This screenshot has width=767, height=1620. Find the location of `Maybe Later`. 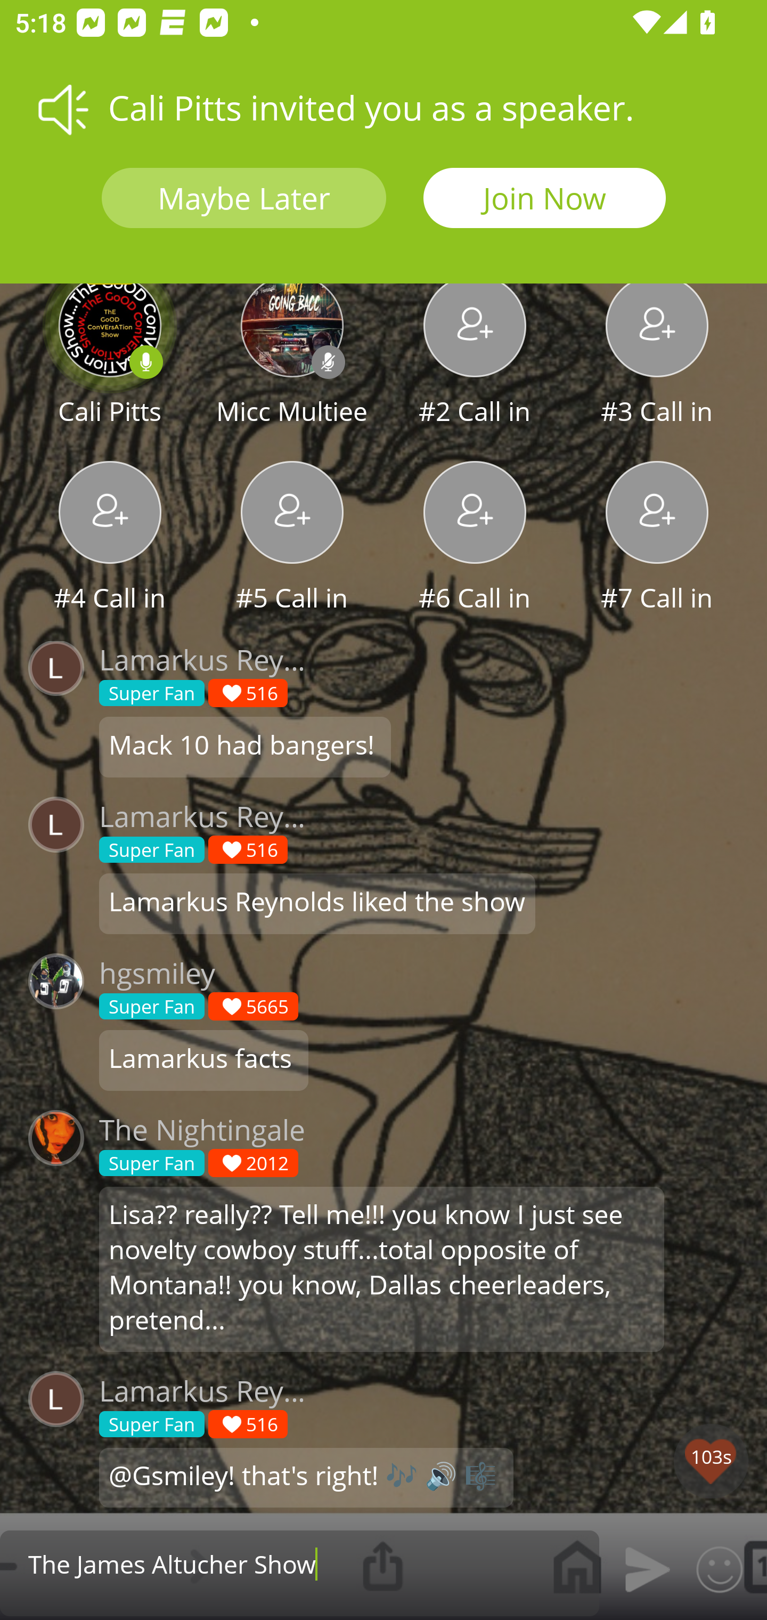

Maybe Later is located at coordinates (244, 198).